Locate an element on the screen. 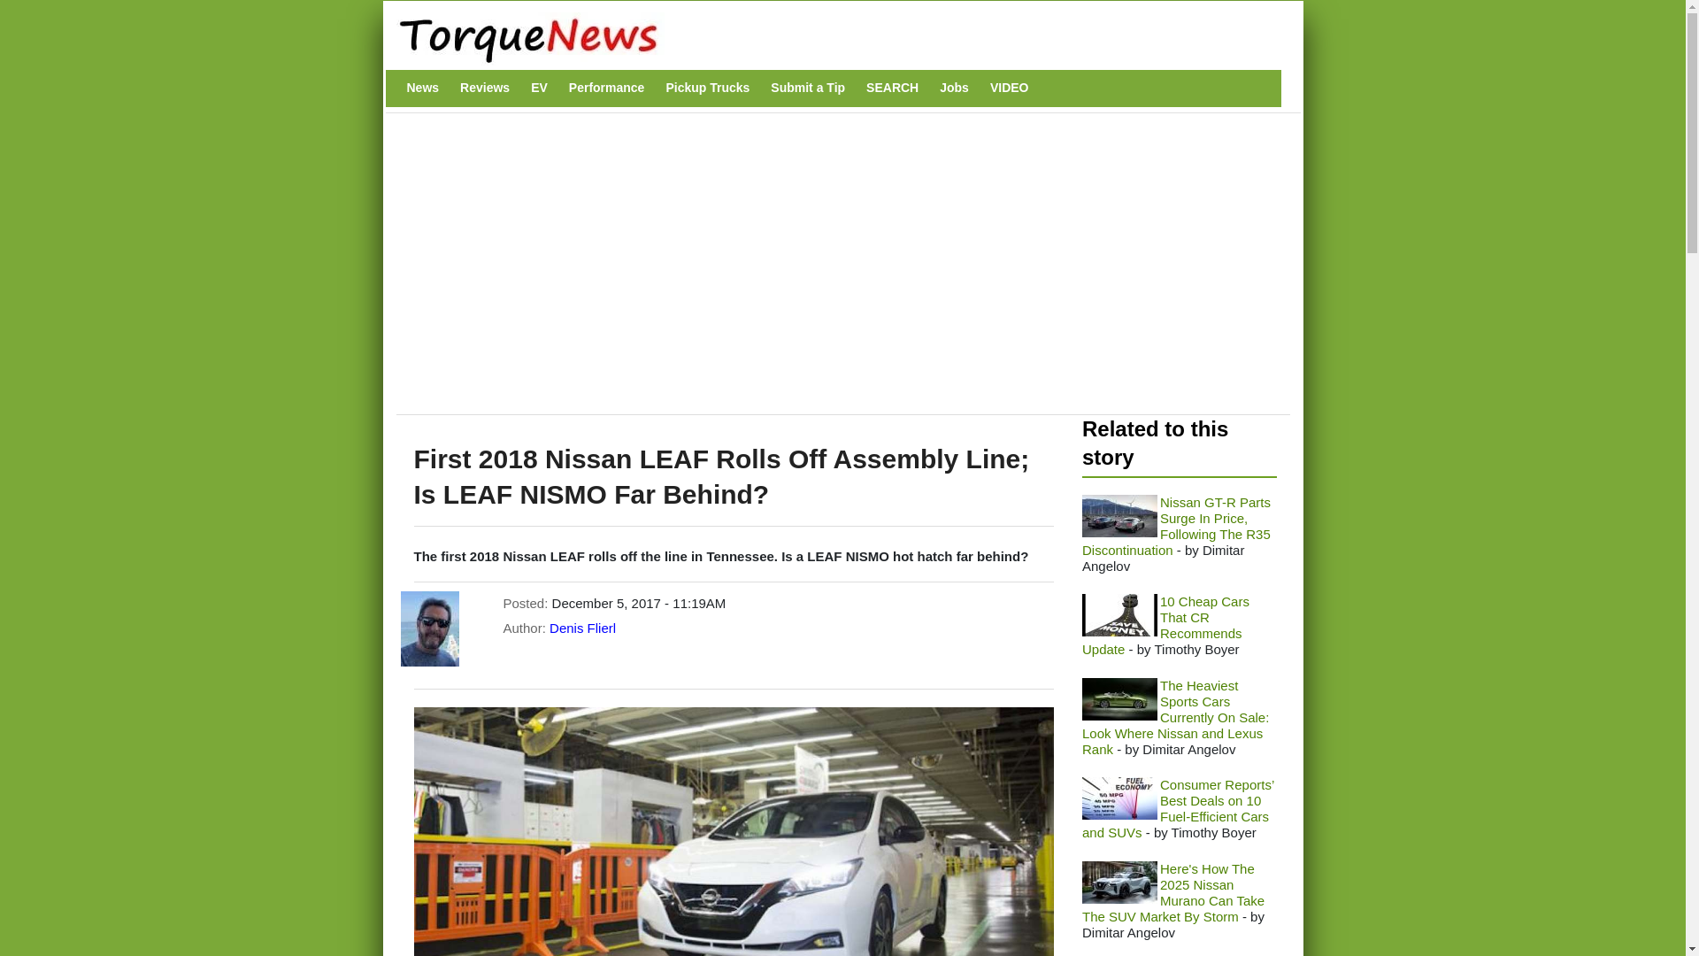 Image resolution: width=1699 pixels, height=956 pixels. News is located at coordinates (423, 88).